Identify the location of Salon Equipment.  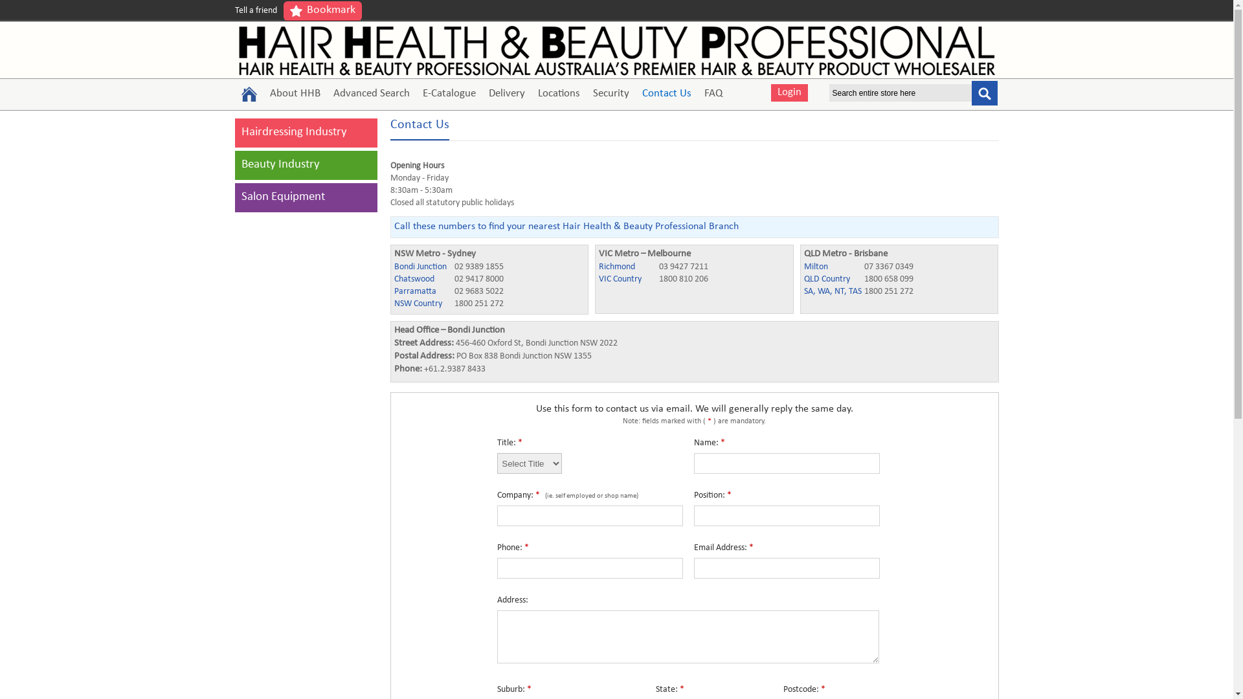
(282, 198).